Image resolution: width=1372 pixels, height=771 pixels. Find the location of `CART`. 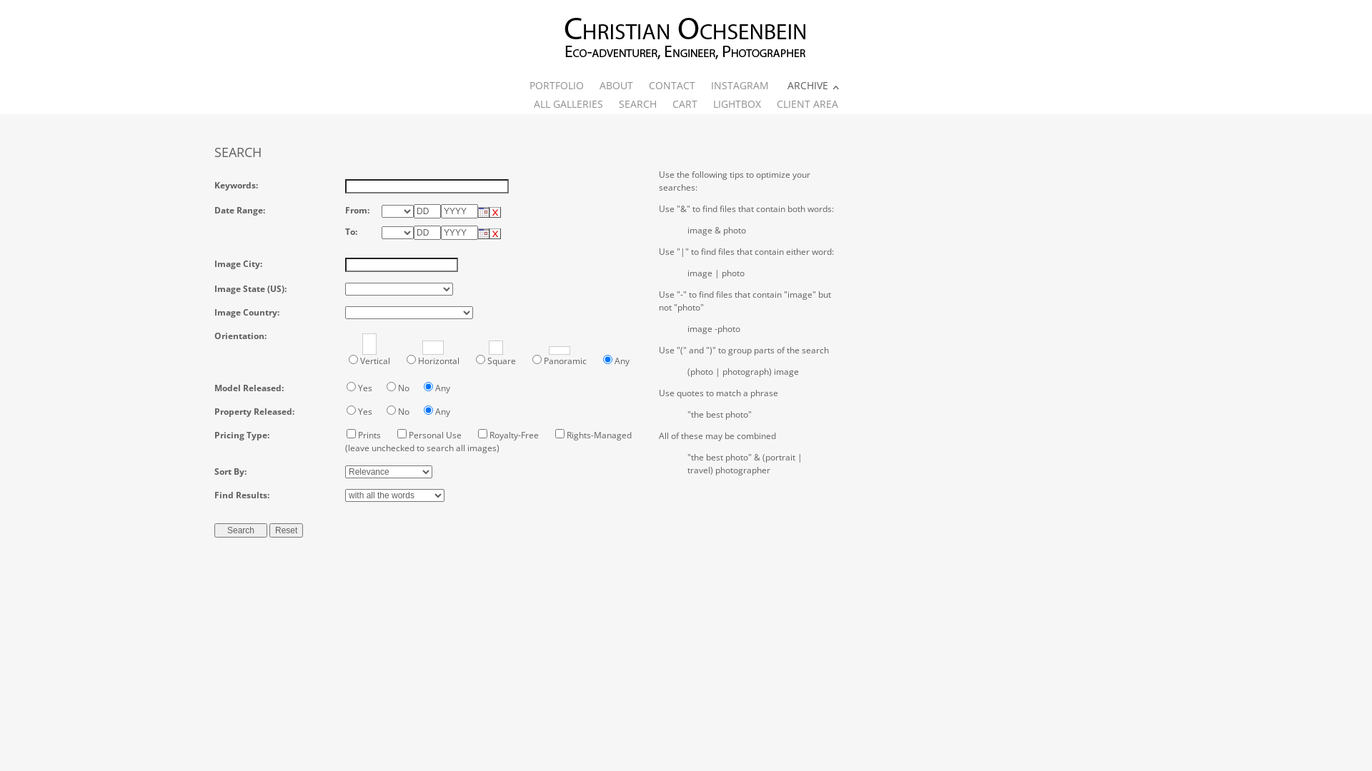

CART is located at coordinates (685, 104).